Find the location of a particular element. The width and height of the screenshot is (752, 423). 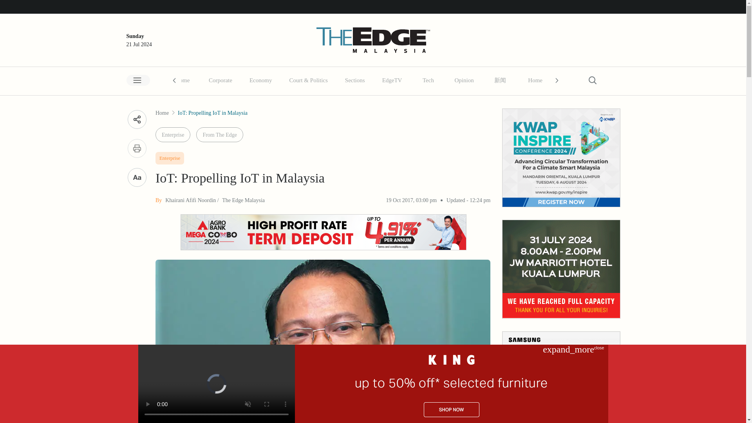

Home is located at coordinates (183, 80).